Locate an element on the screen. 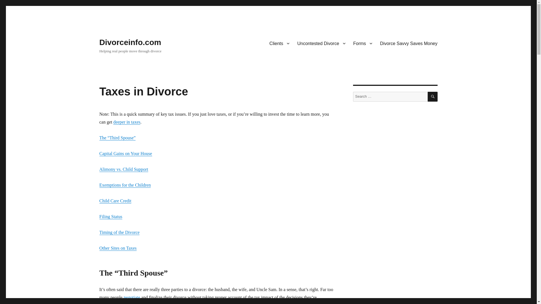  Child Care Credit is located at coordinates (115, 201).